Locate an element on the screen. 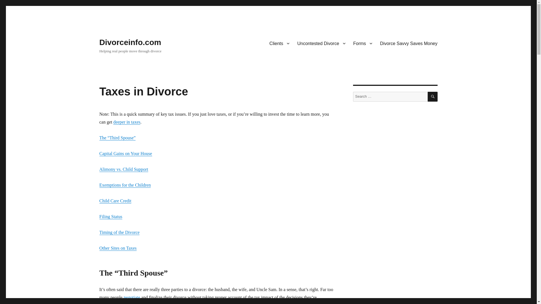  Child Care Credit is located at coordinates (115, 201).